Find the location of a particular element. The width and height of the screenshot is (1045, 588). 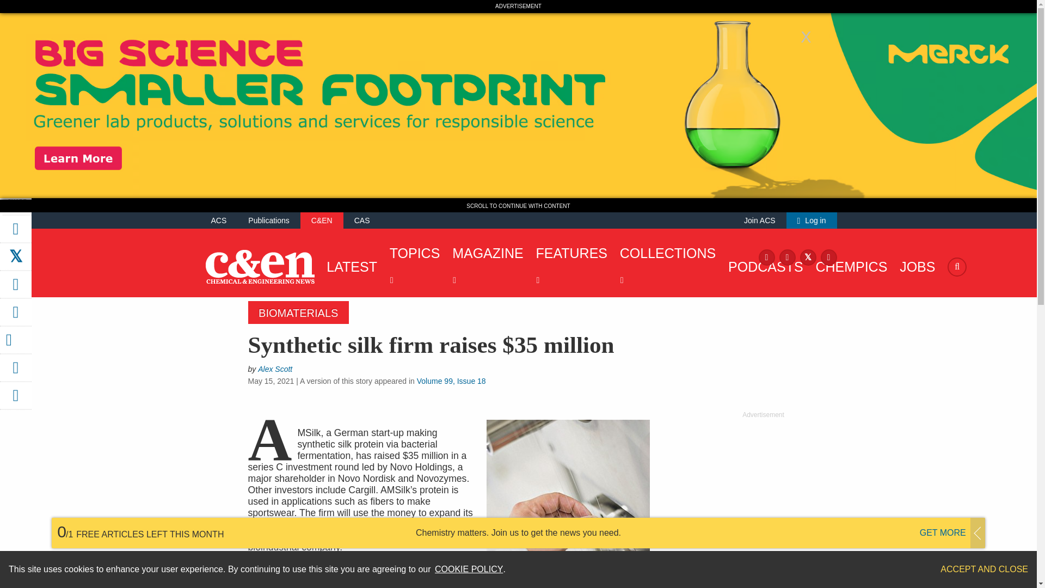

LinkedIn is located at coordinates (828, 256).